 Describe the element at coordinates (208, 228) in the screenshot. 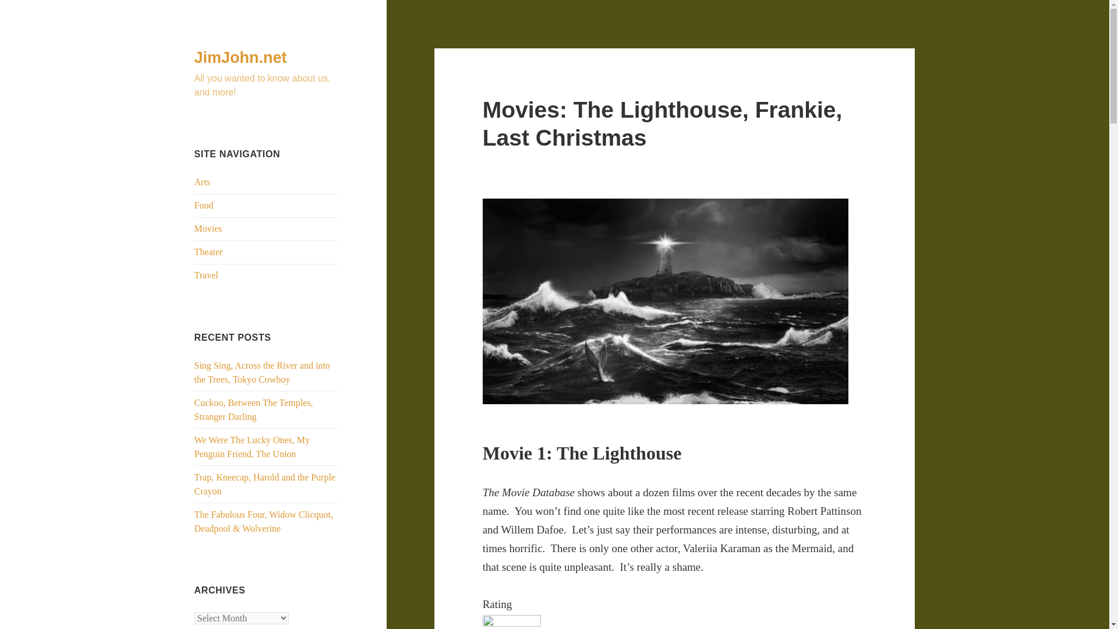

I see `Movies` at that location.